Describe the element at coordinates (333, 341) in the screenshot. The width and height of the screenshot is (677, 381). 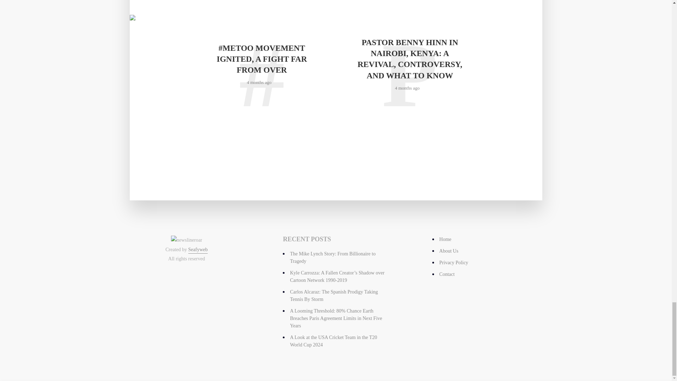
I see `A Look at the USA Cricket Team in the T20 World Cup 2024` at that location.